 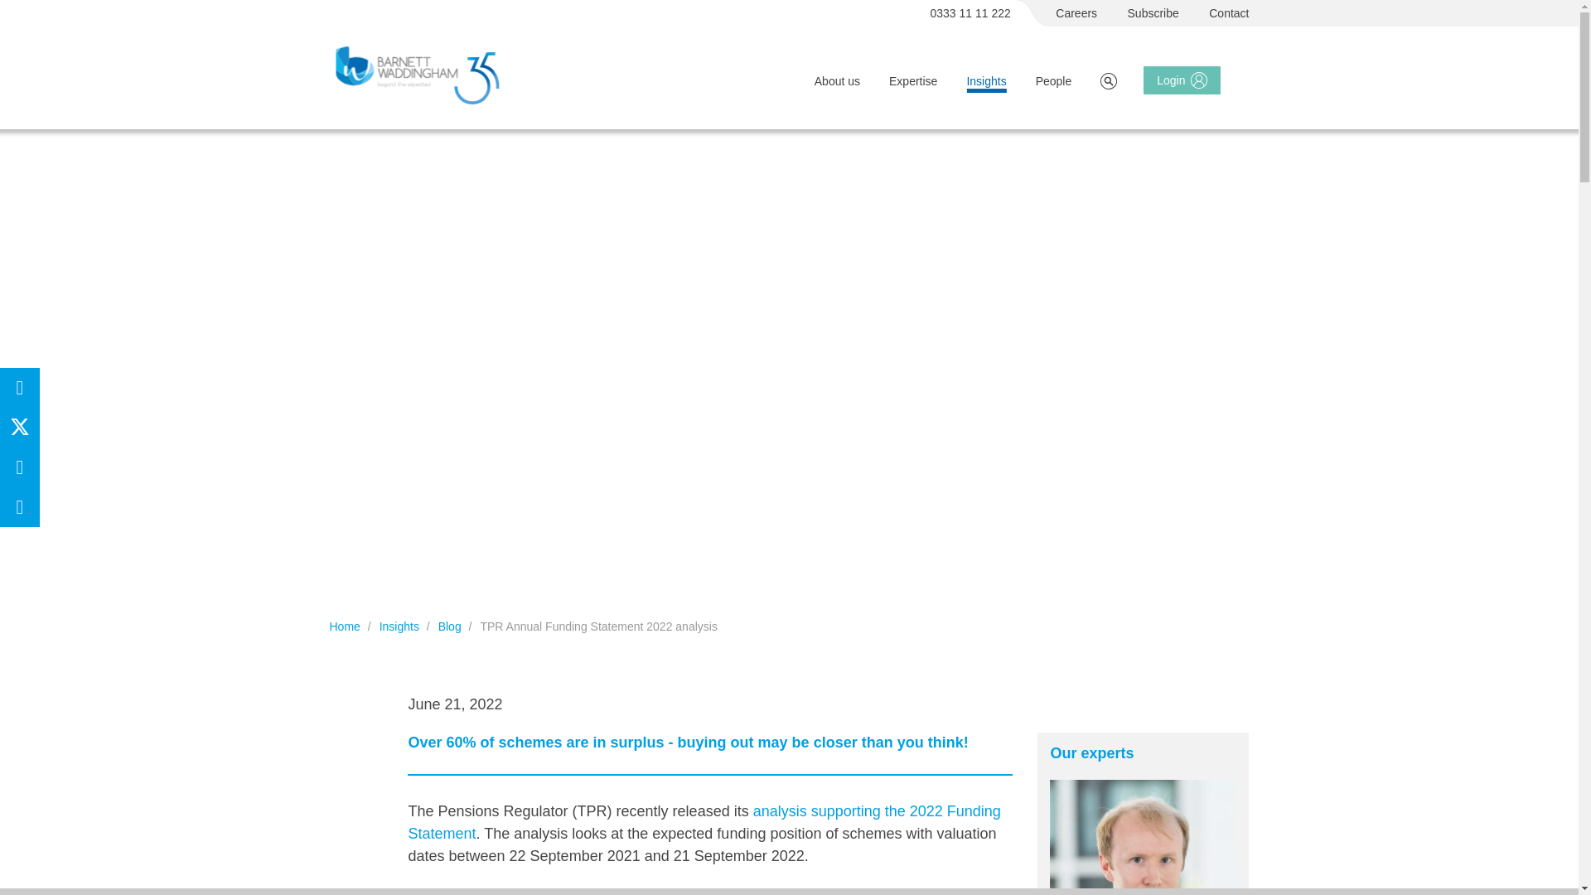 I want to click on Expertise, so click(x=913, y=81).